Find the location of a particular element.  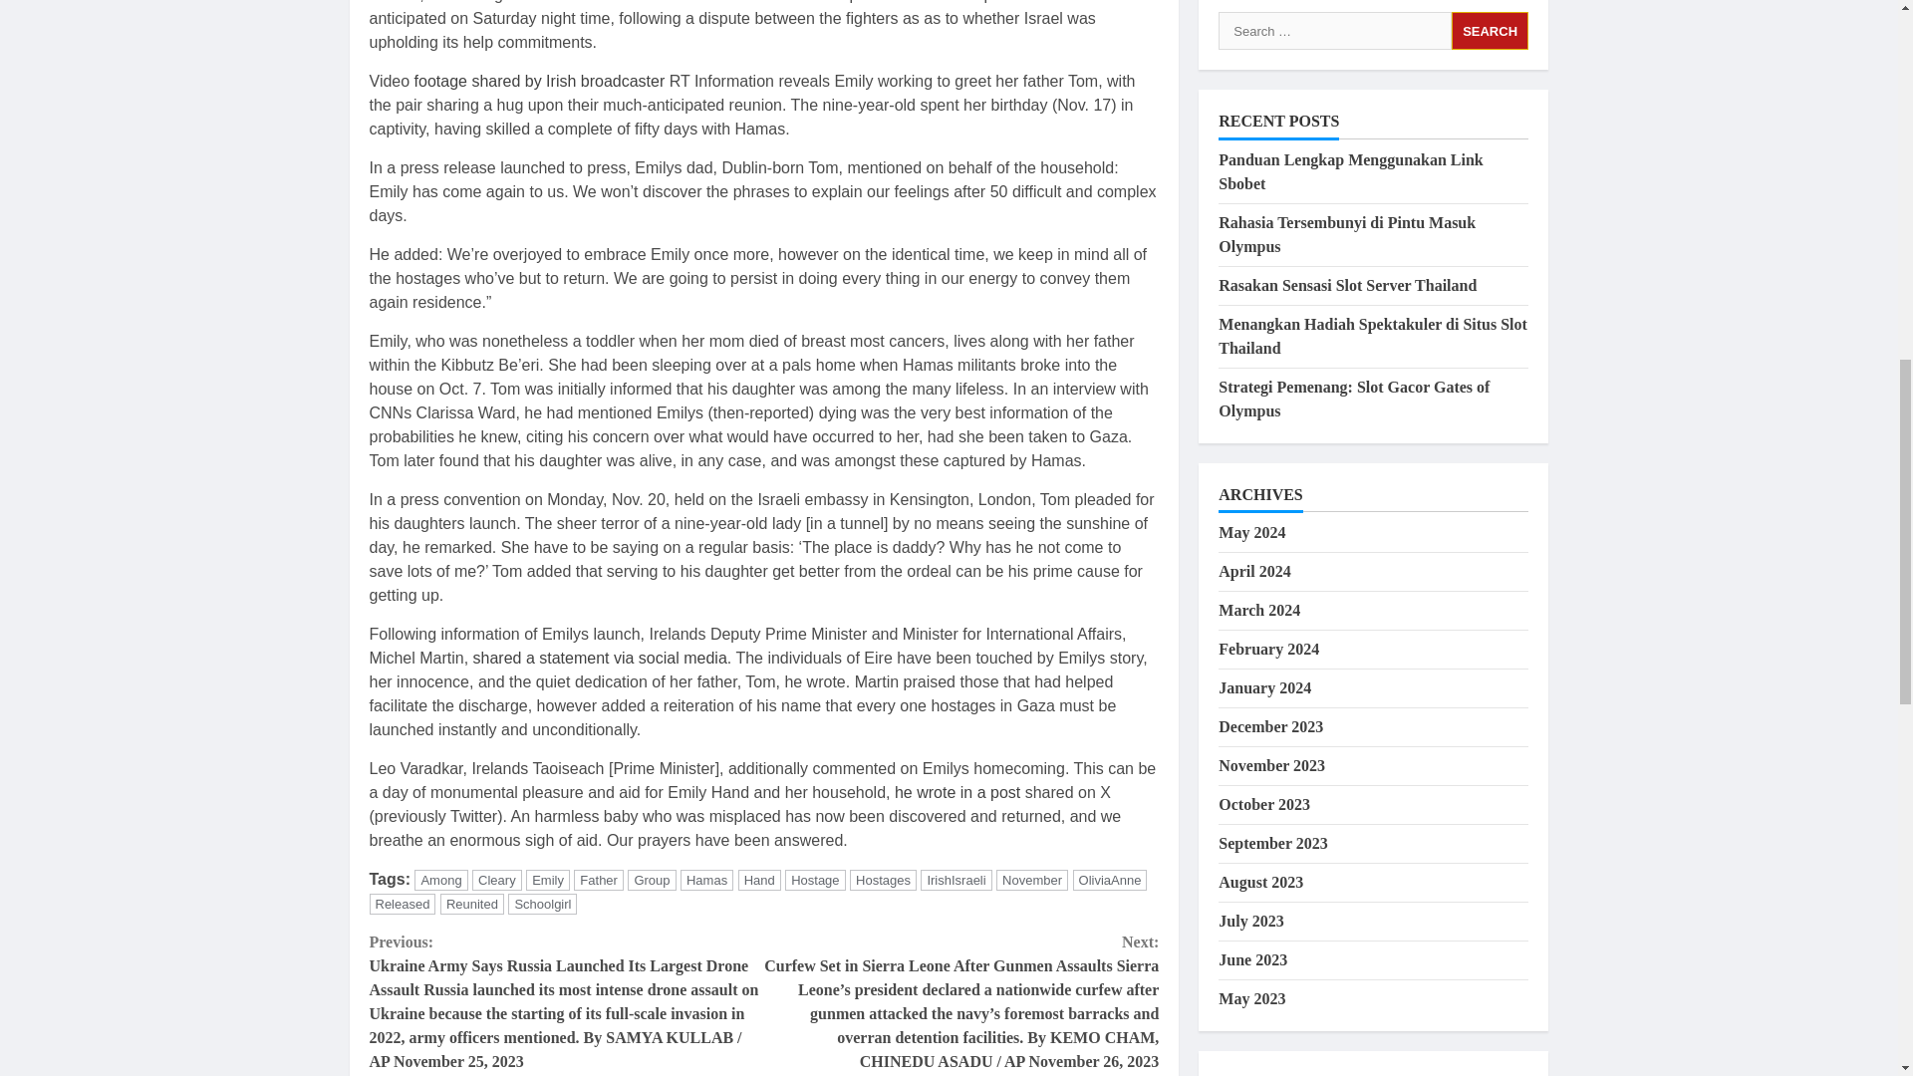

footage shared by Irish broadcaster is located at coordinates (540, 81).